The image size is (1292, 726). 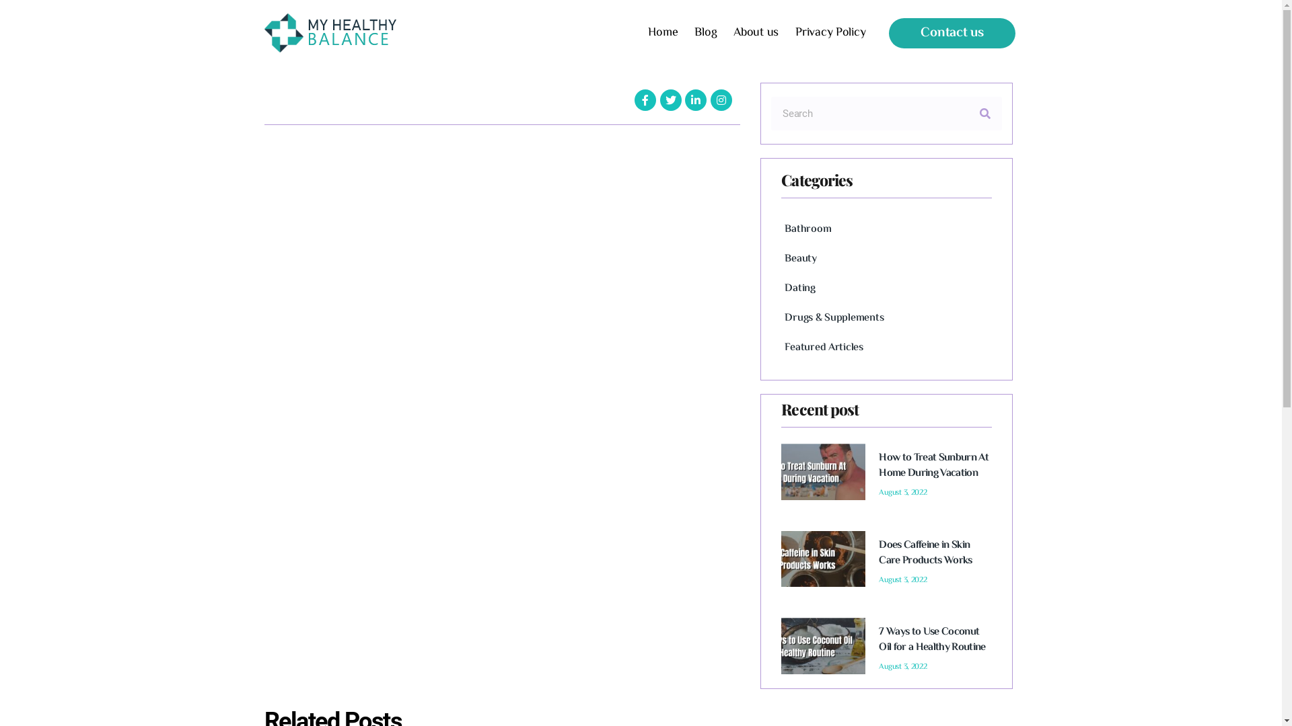 What do you see at coordinates (830, 33) in the screenshot?
I see `Privacy Policy` at bounding box center [830, 33].